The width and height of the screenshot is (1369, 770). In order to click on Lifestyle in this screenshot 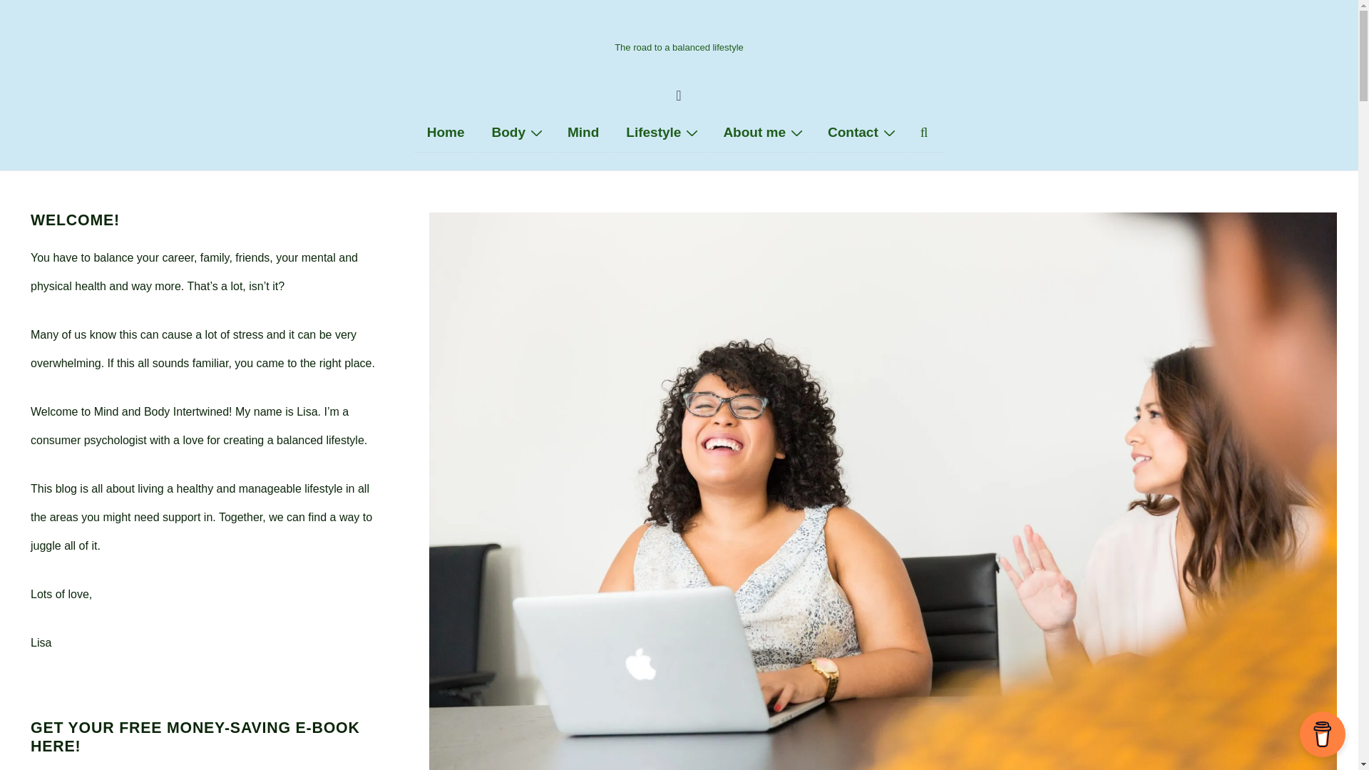, I will do `click(661, 132)`.